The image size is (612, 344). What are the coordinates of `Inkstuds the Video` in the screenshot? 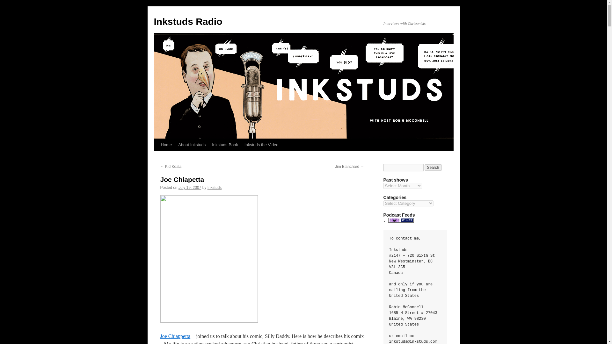 It's located at (261, 145).